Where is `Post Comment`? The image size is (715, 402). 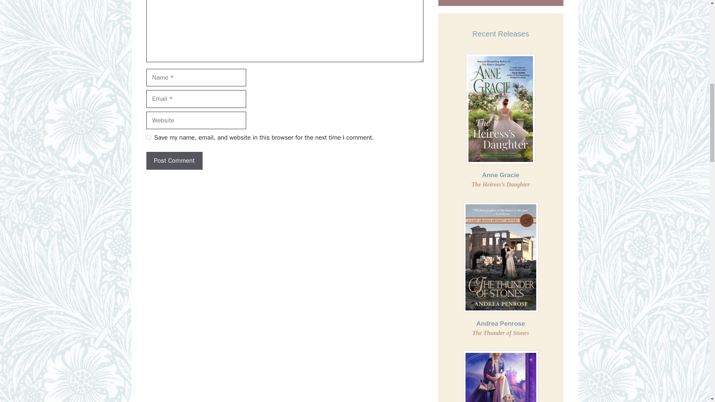 Post Comment is located at coordinates (500, 328).